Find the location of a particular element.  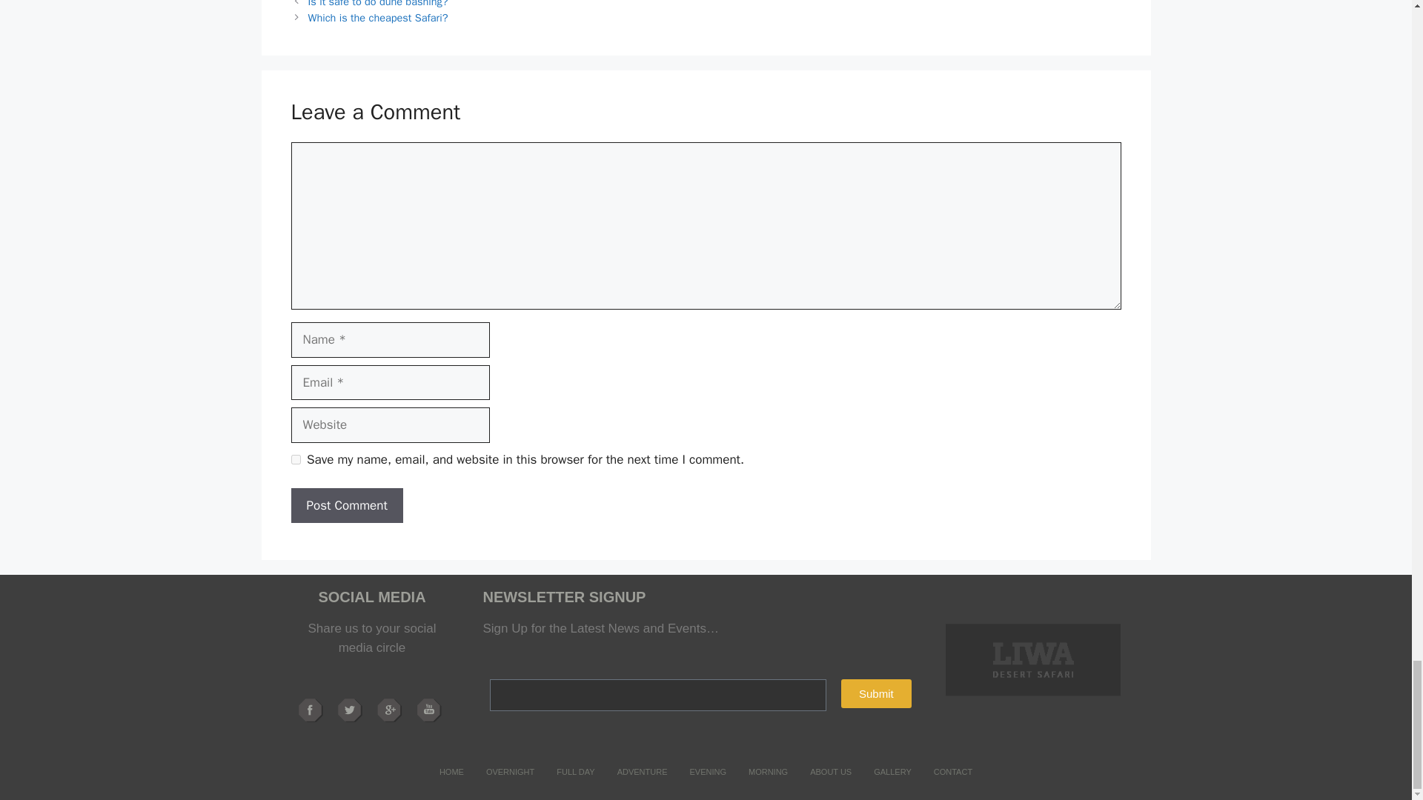

ADVENTURE is located at coordinates (642, 772).